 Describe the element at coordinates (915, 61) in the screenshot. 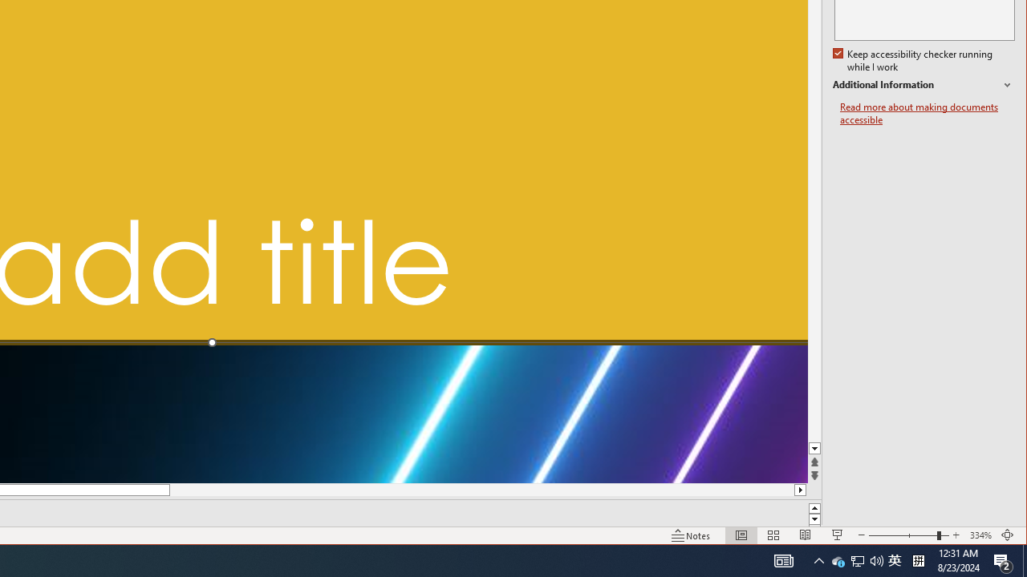

I see `Read more about making documents accessible` at that location.